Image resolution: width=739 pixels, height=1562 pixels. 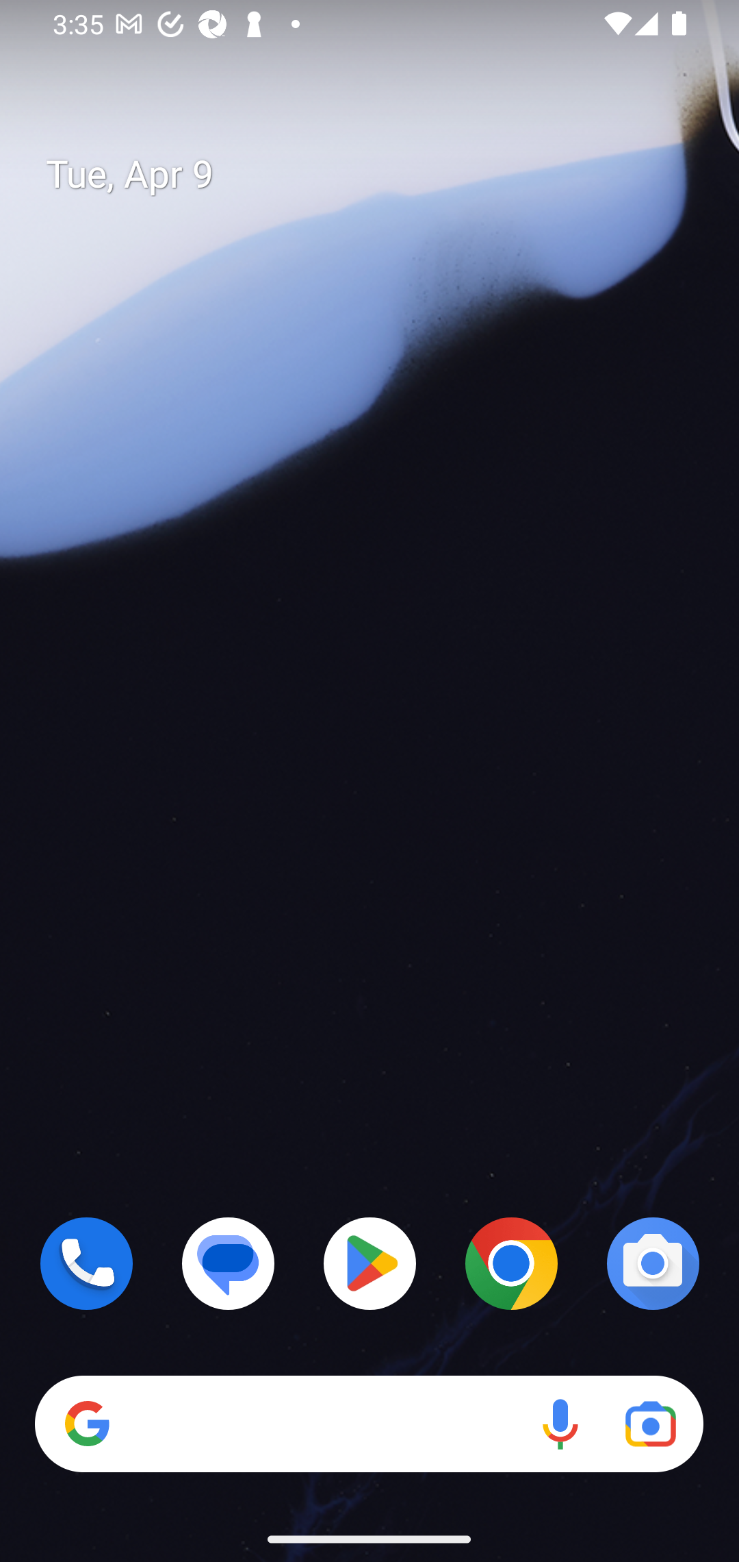 I want to click on Google Lens, so click(x=650, y=1424).